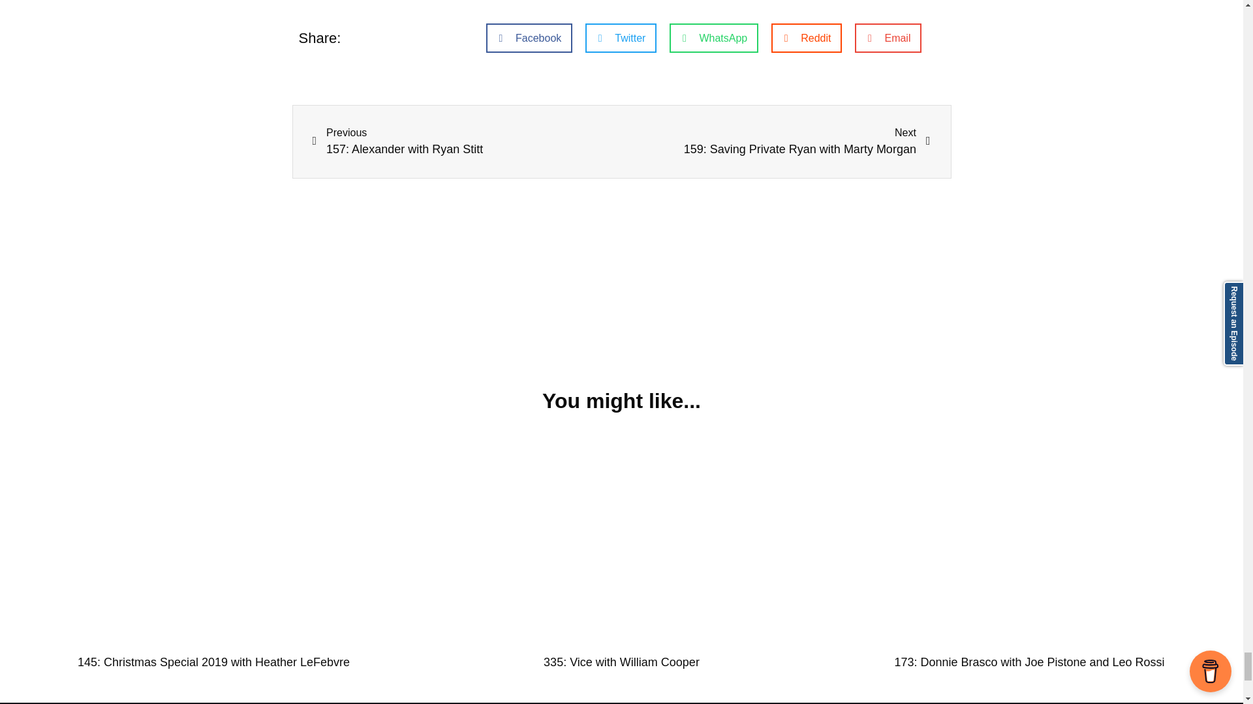 This screenshot has height=704, width=1253. What do you see at coordinates (621, 662) in the screenshot?
I see `335: Vice with William Cooper` at bounding box center [621, 662].